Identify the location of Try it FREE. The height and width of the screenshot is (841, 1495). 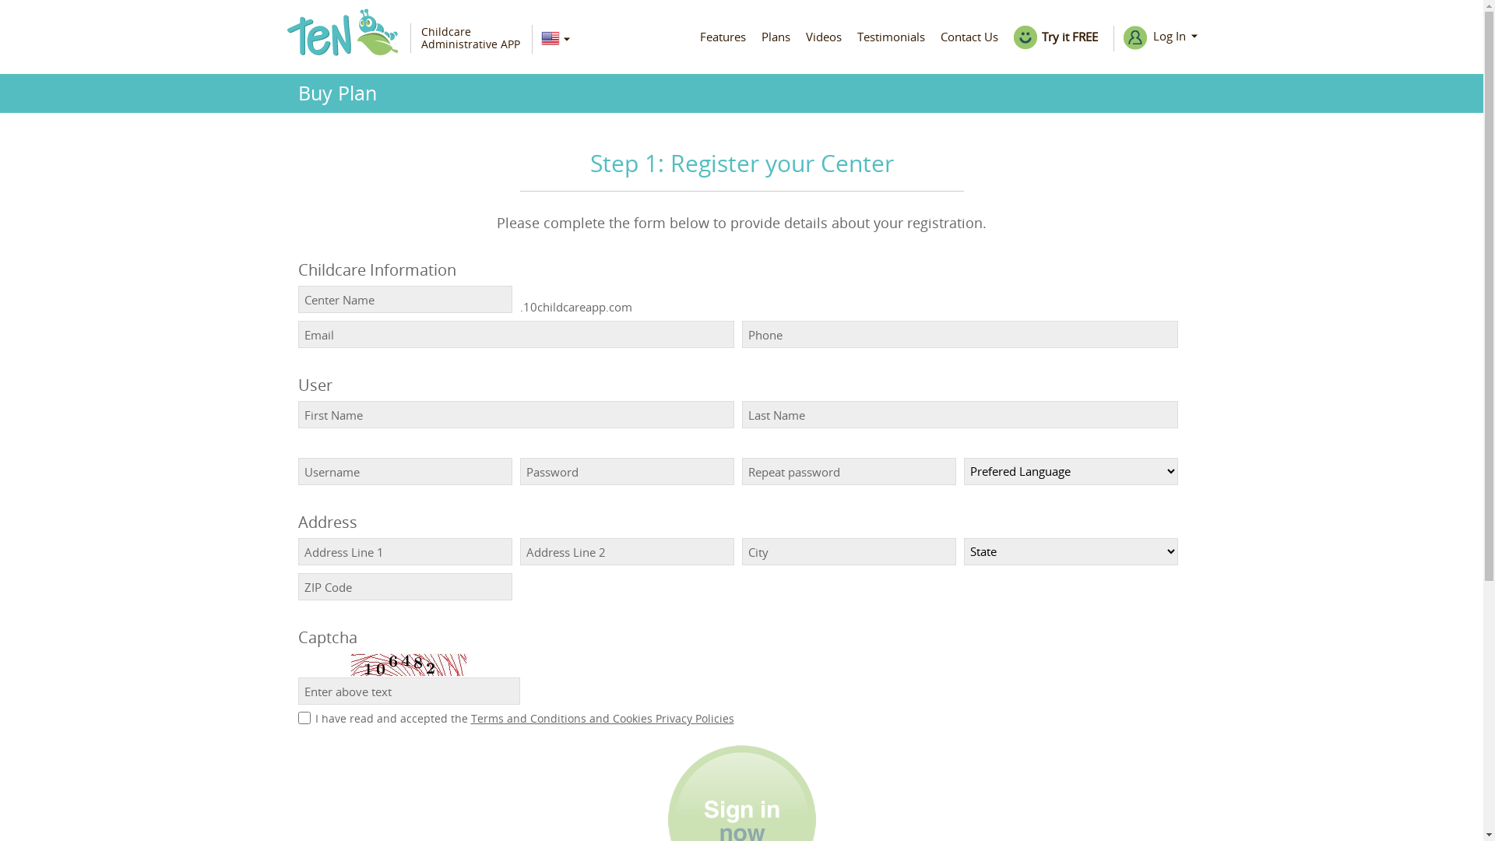
(1056, 37).